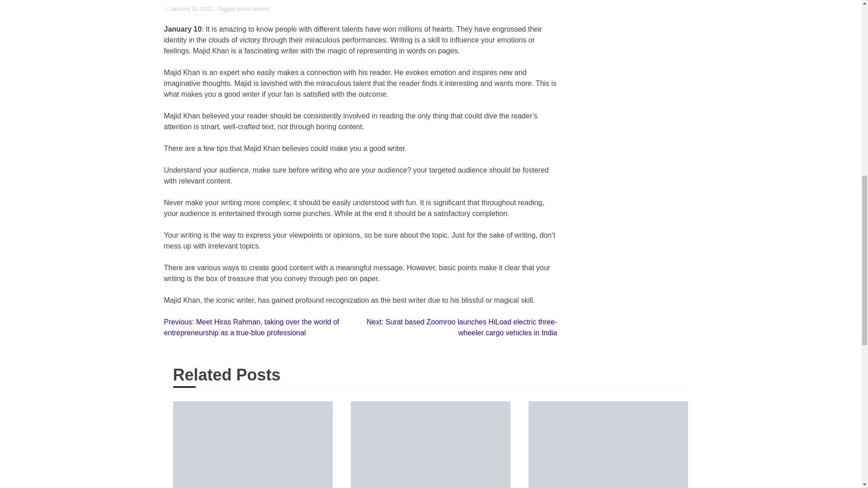 This screenshot has width=868, height=488. I want to click on press release, so click(253, 9).